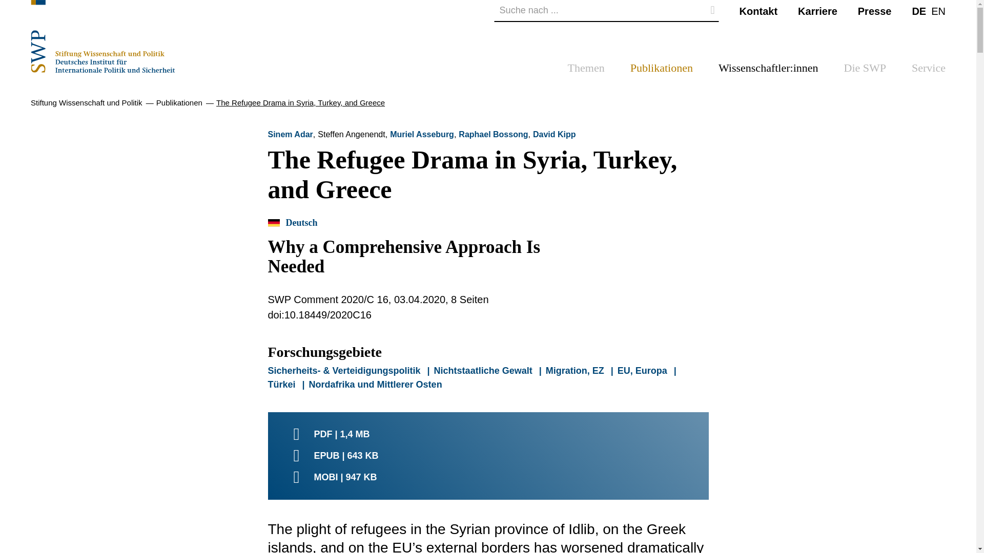  Describe the element at coordinates (586, 71) in the screenshot. I see `Themen` at that location.